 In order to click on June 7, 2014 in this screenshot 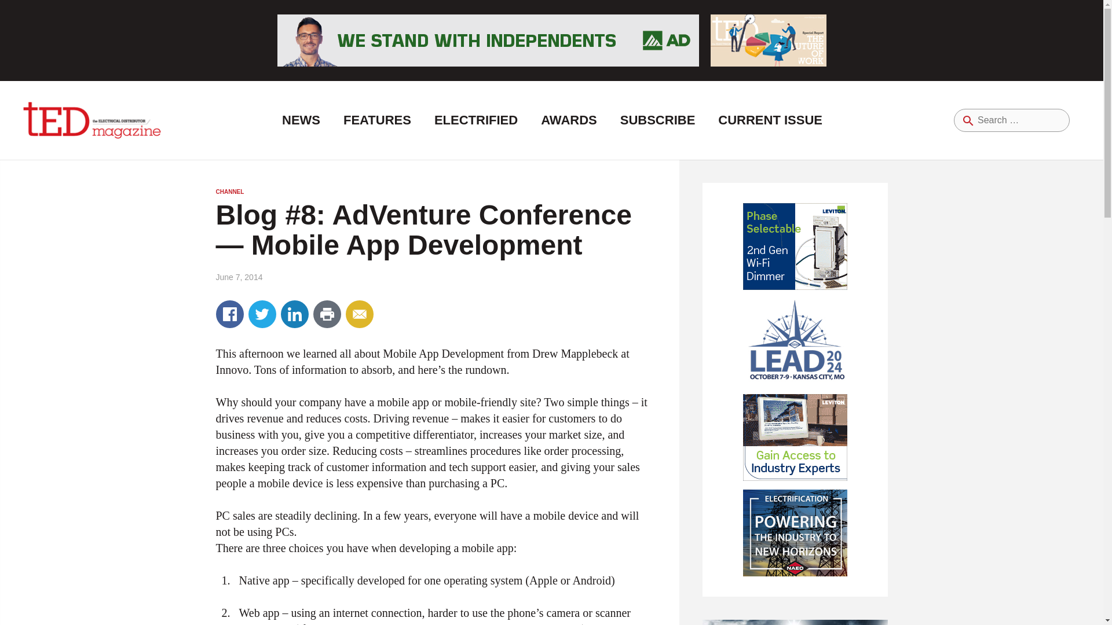, I will do `click(239, 277)`.